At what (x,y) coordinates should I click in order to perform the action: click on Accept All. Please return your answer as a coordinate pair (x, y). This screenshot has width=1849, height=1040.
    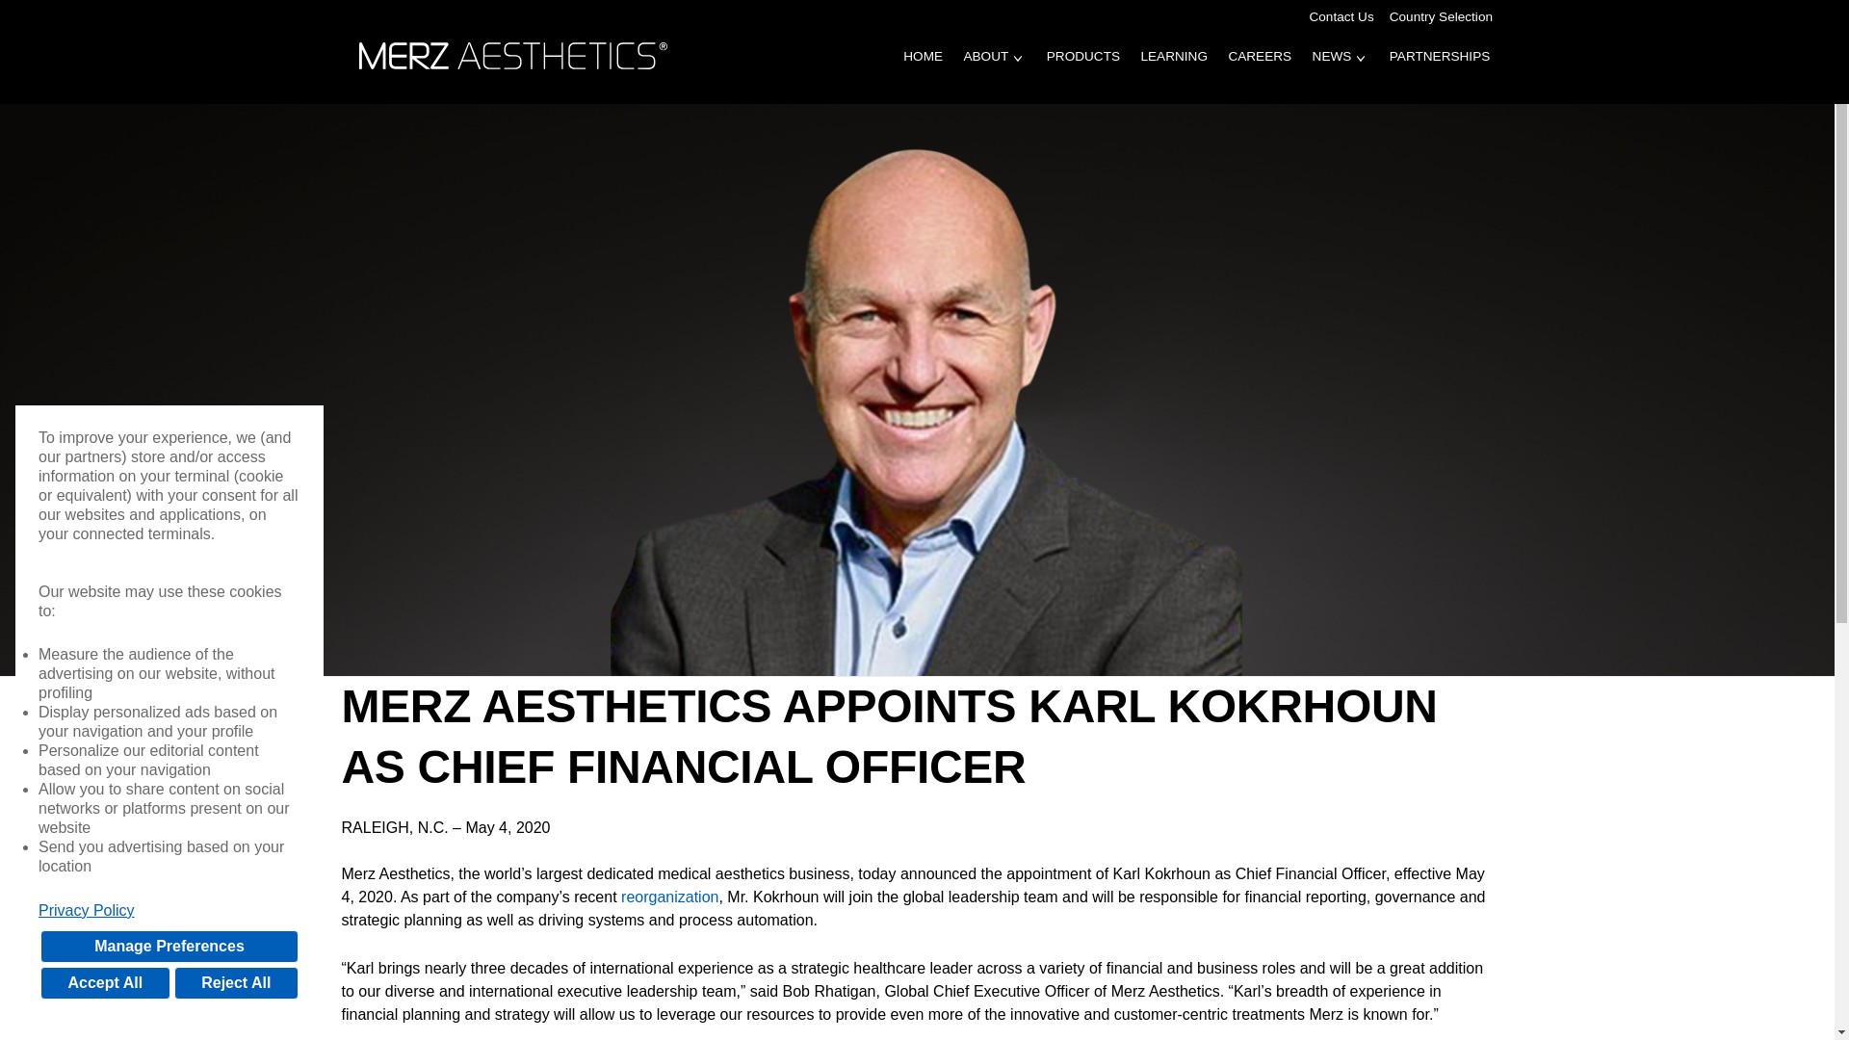
    Looking at the image, I should click on (105, 982).